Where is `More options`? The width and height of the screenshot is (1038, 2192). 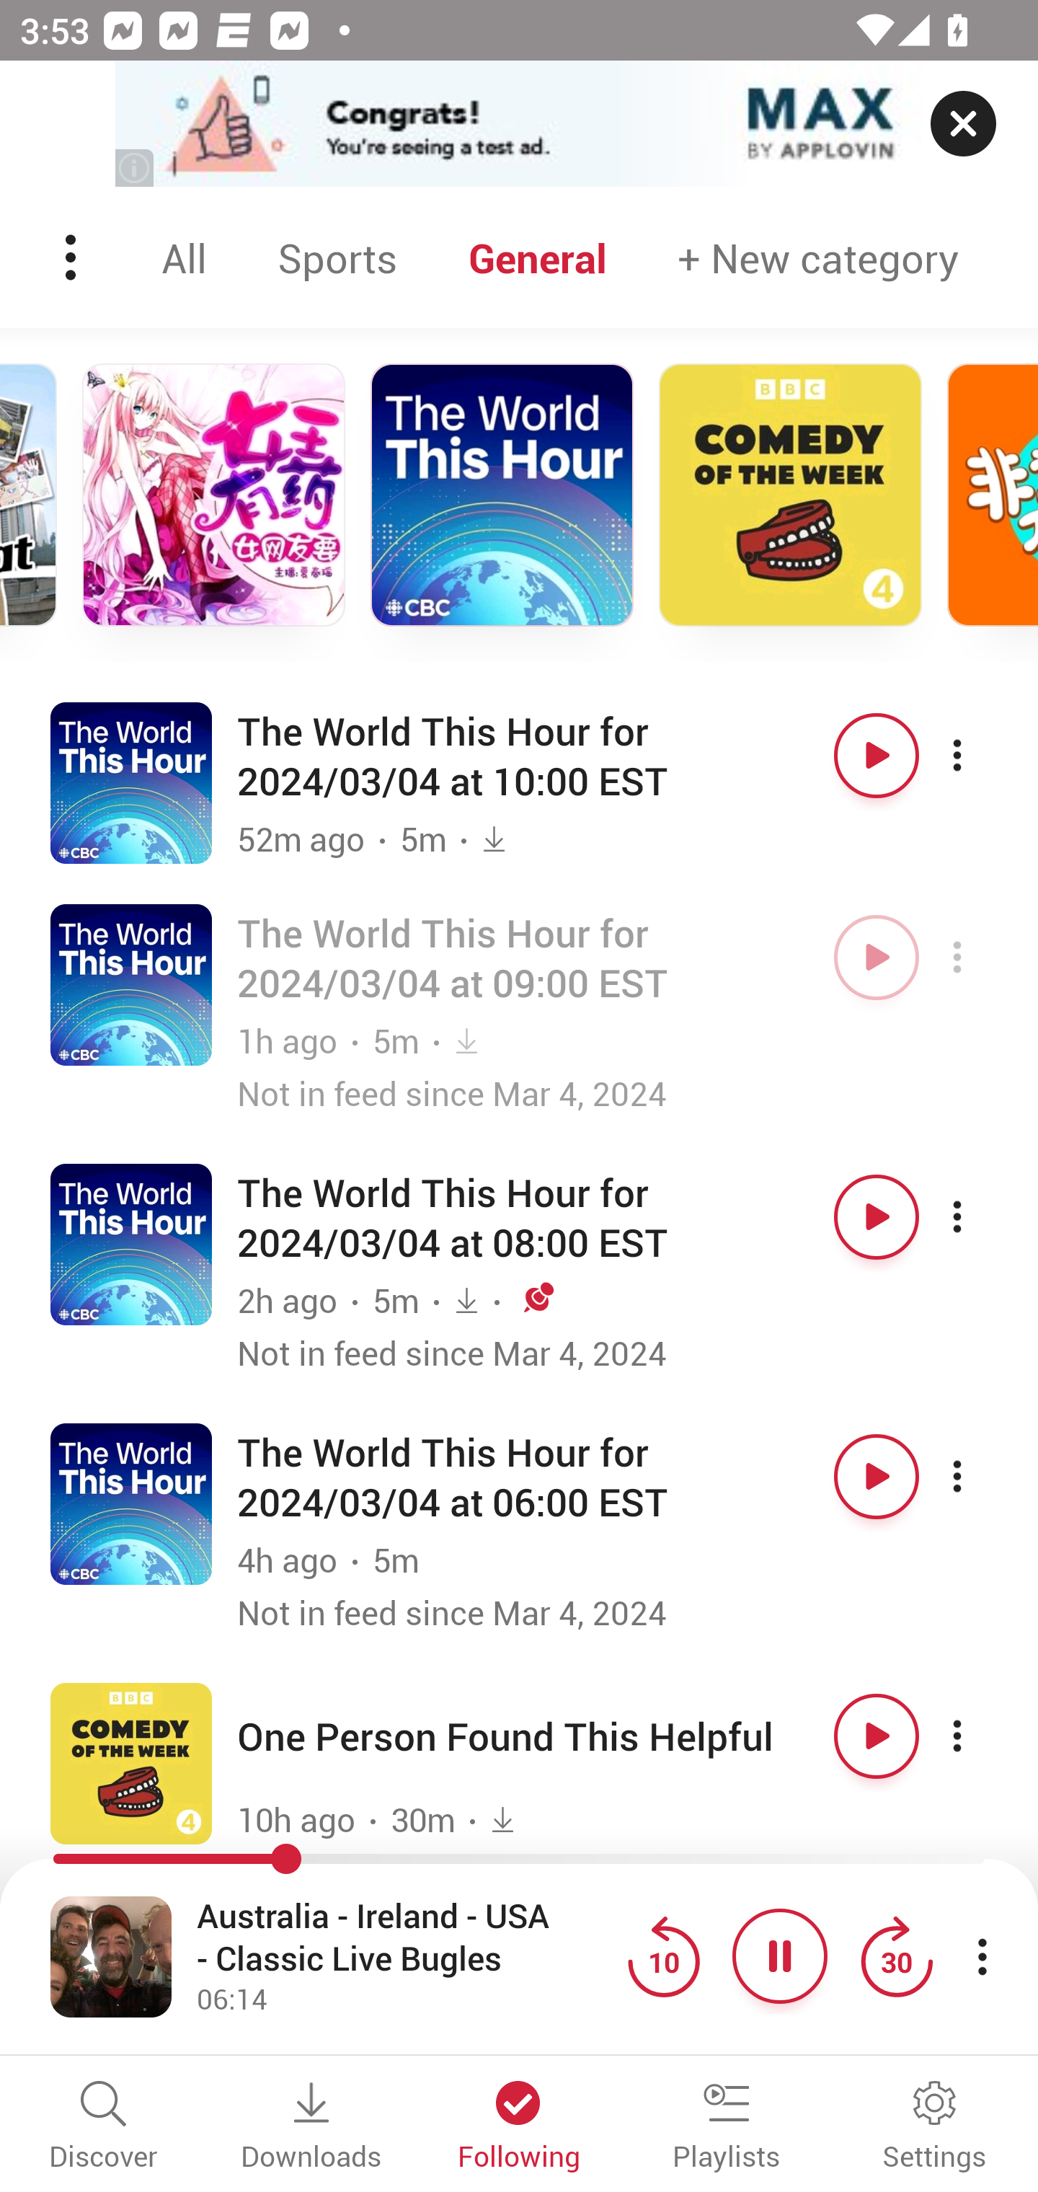
More options is located at coordinates (982, 958).